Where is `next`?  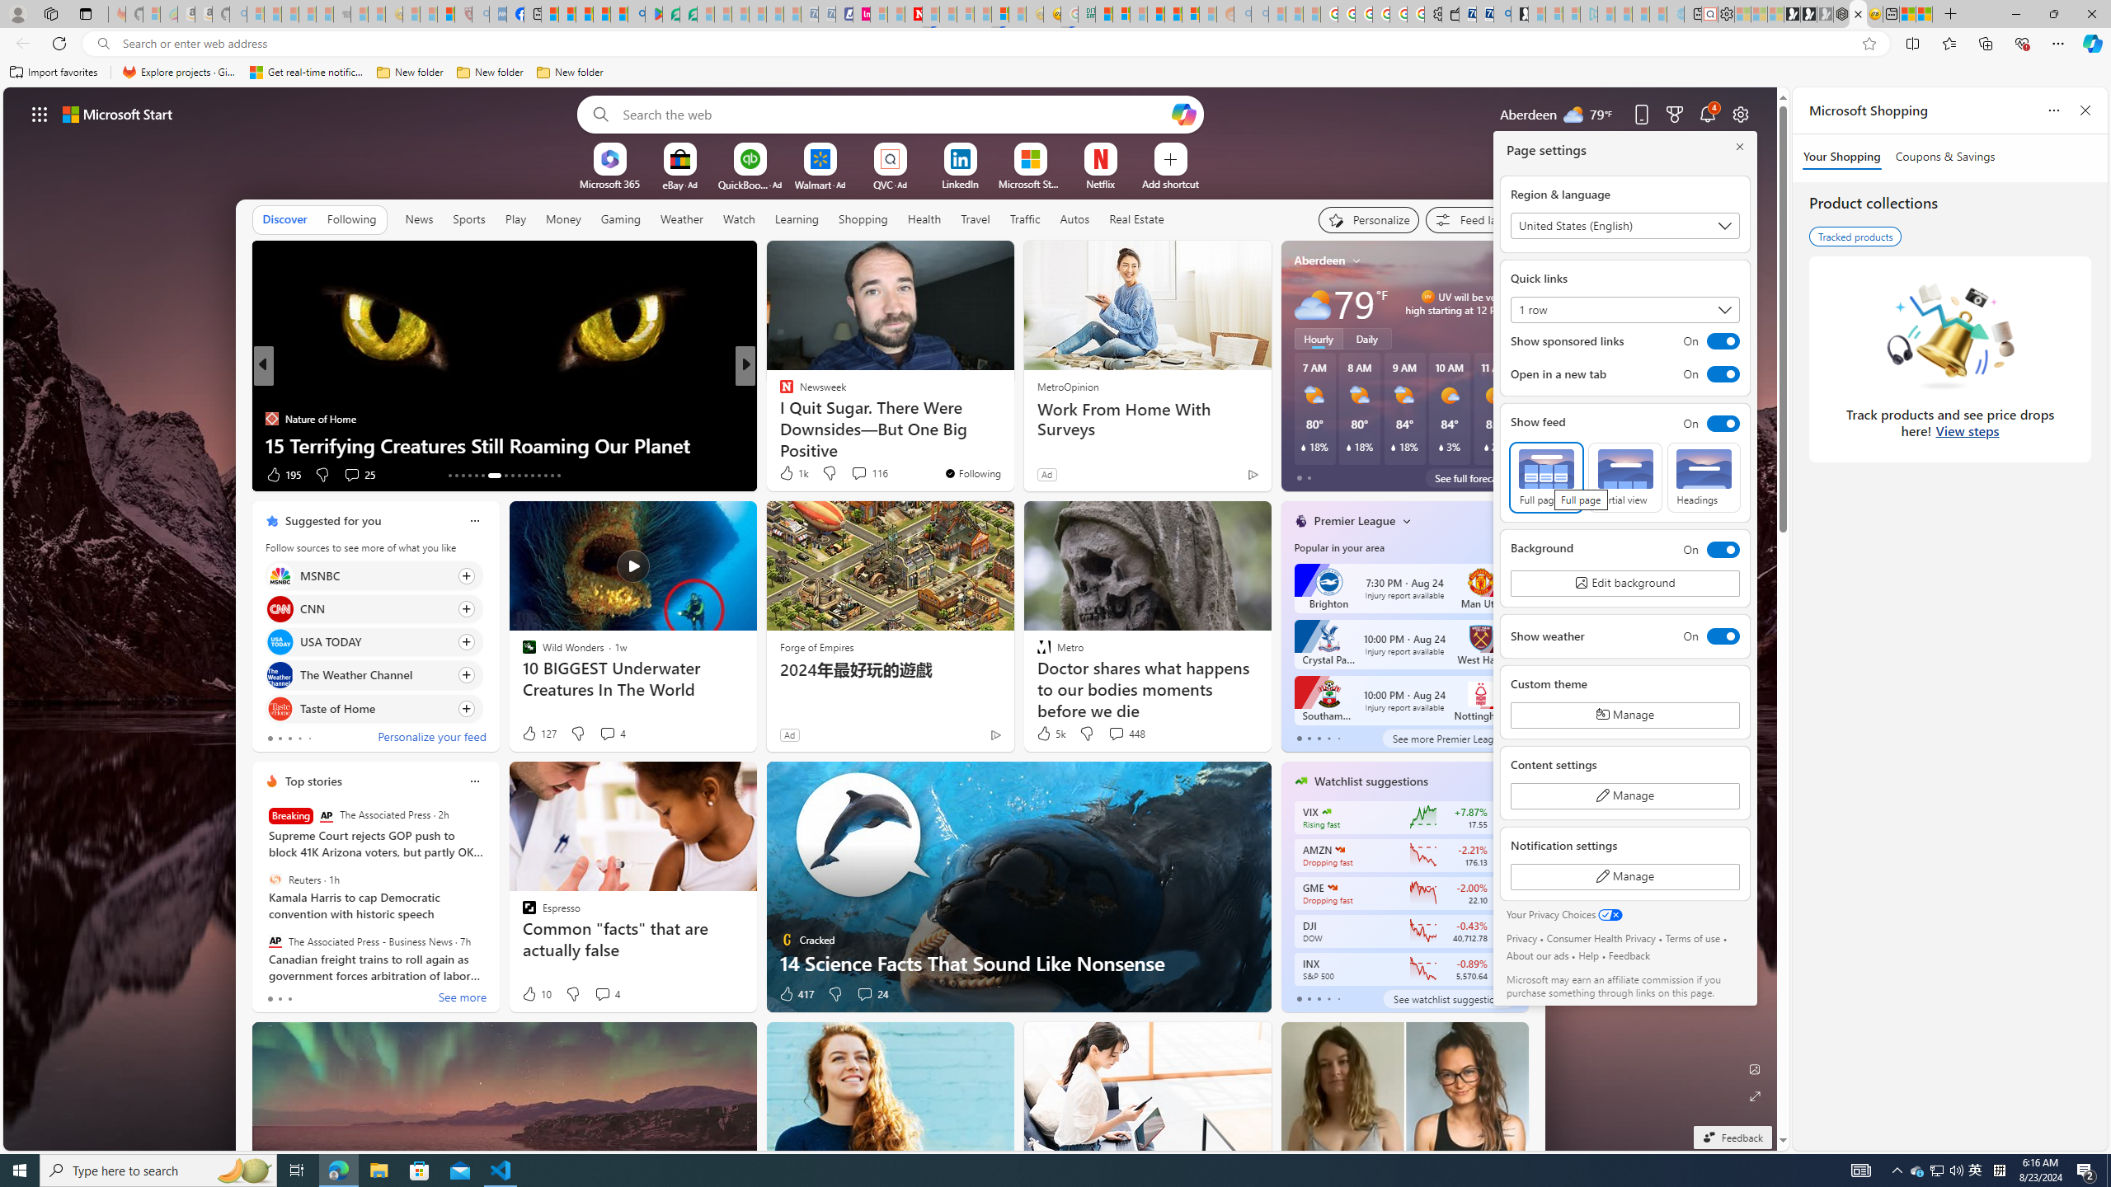
next is located at coordinates (1519, 365).